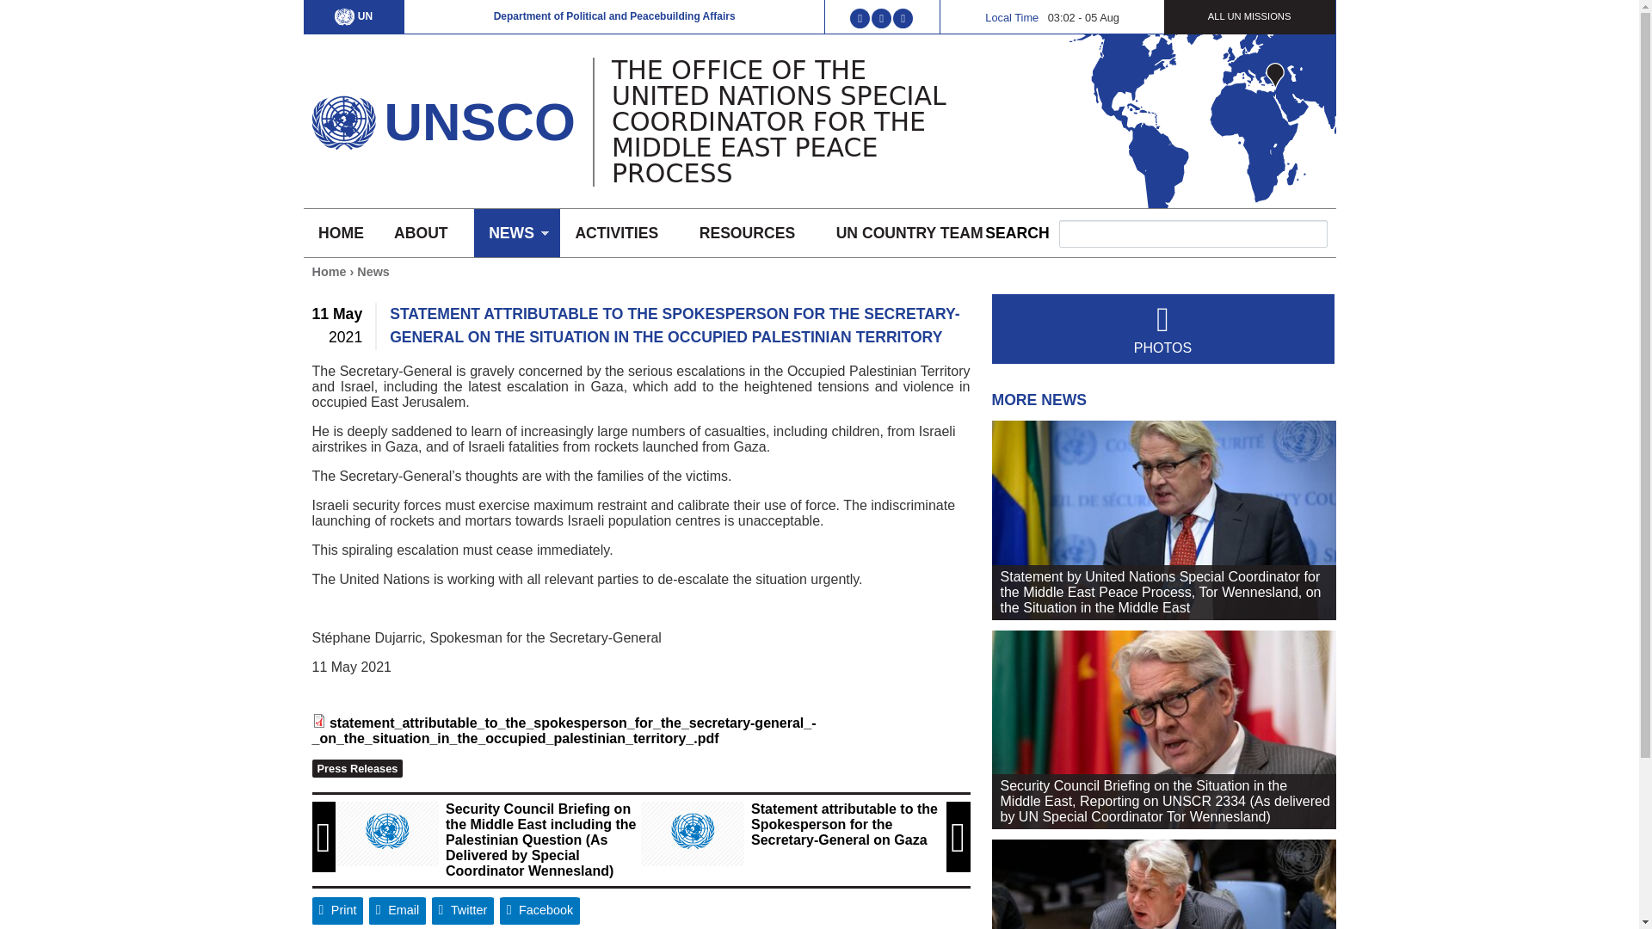 This screenshot has height=929, width=1652. Describe the element at coordinates (398, 910) in the screenshot. I see `Email` at that location.